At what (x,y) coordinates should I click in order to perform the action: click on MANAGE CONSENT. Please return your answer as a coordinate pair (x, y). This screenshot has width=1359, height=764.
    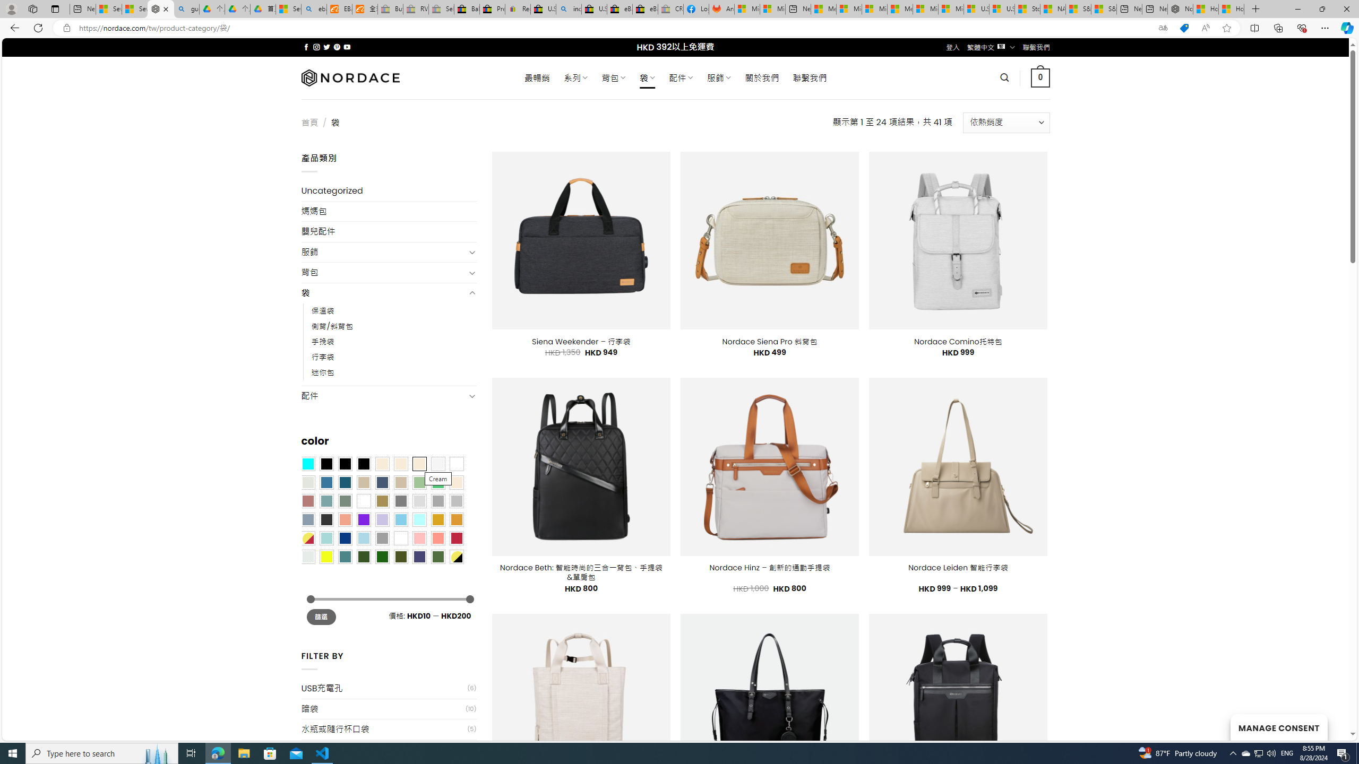
    Looking at the image, I should click on (1278, 727).